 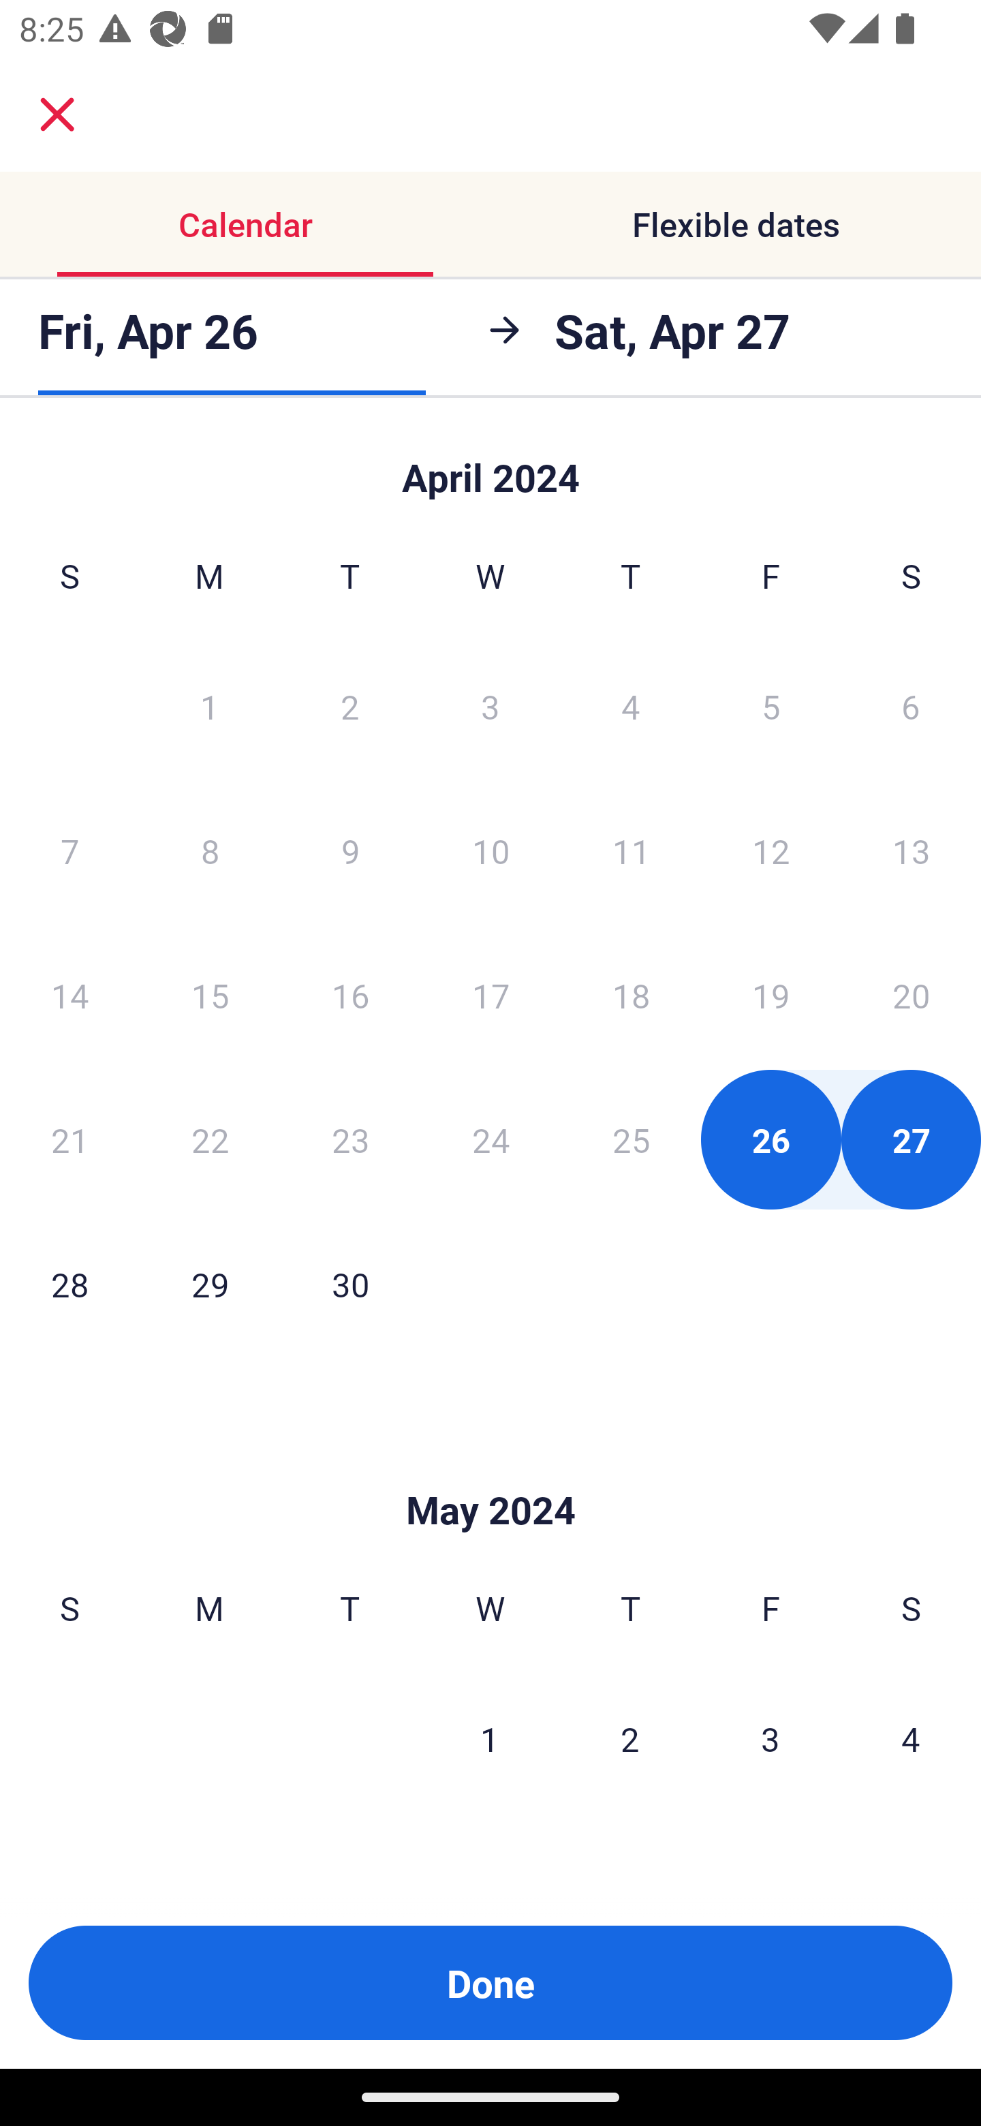 I want to click on 10 Wednesday, April 10, 2024, so click(x=490, y=850).